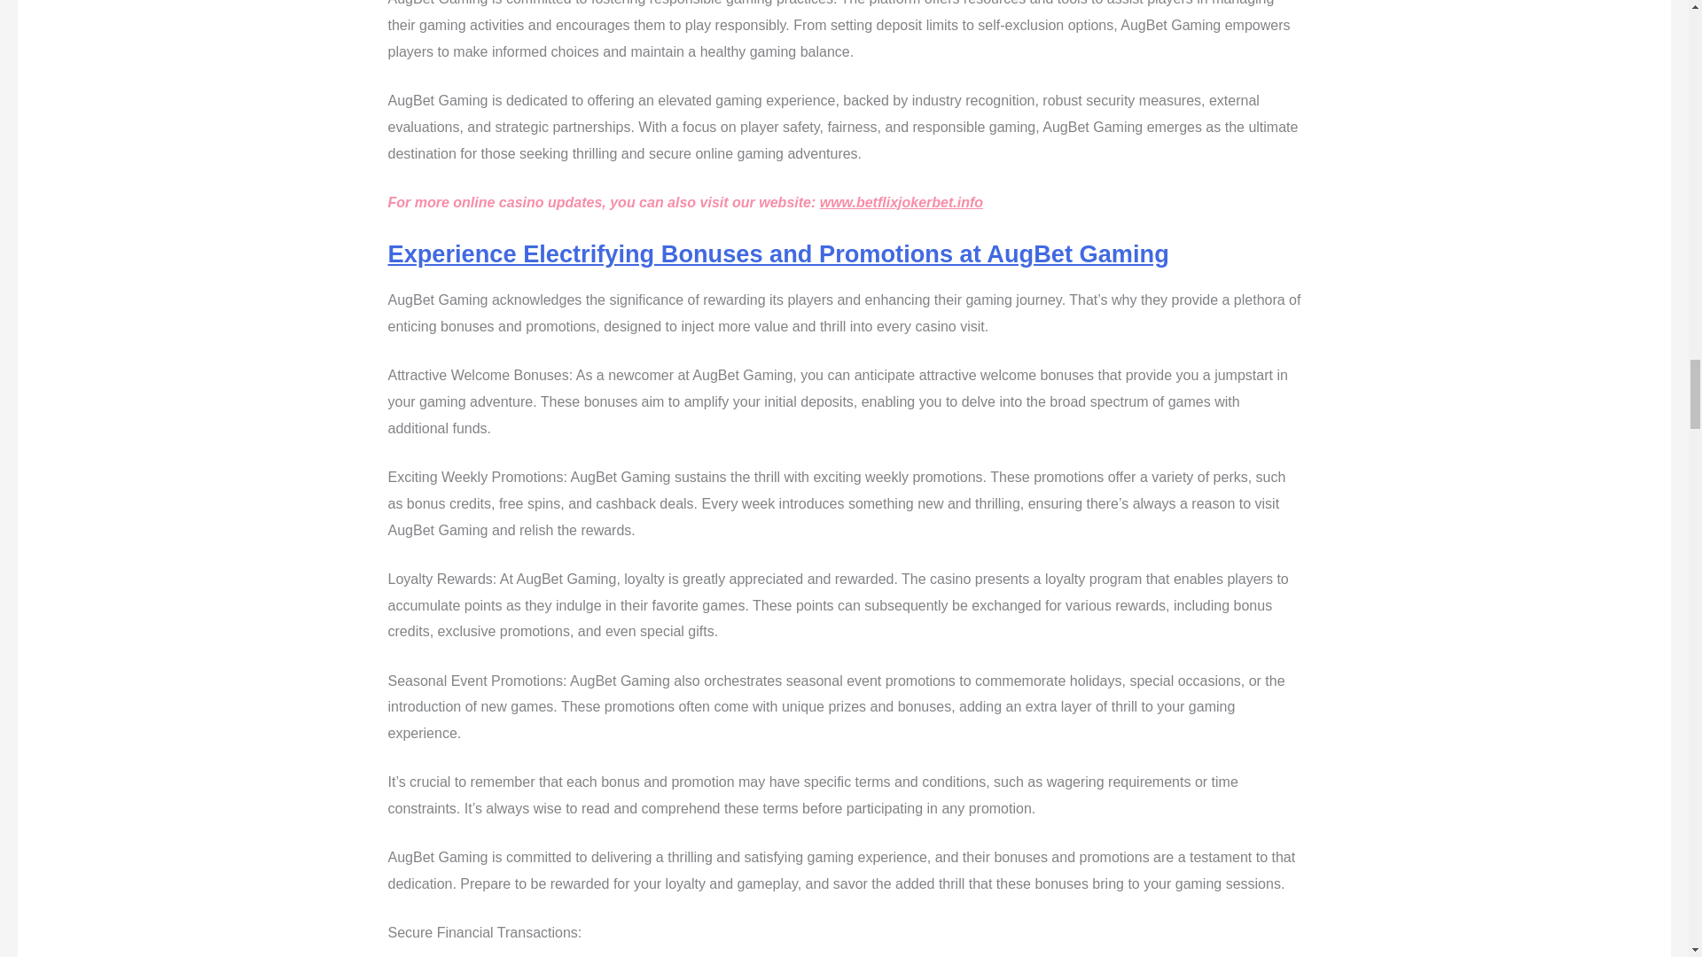  I want to click on www.betflixjokerbet.info, so click(902, 202).